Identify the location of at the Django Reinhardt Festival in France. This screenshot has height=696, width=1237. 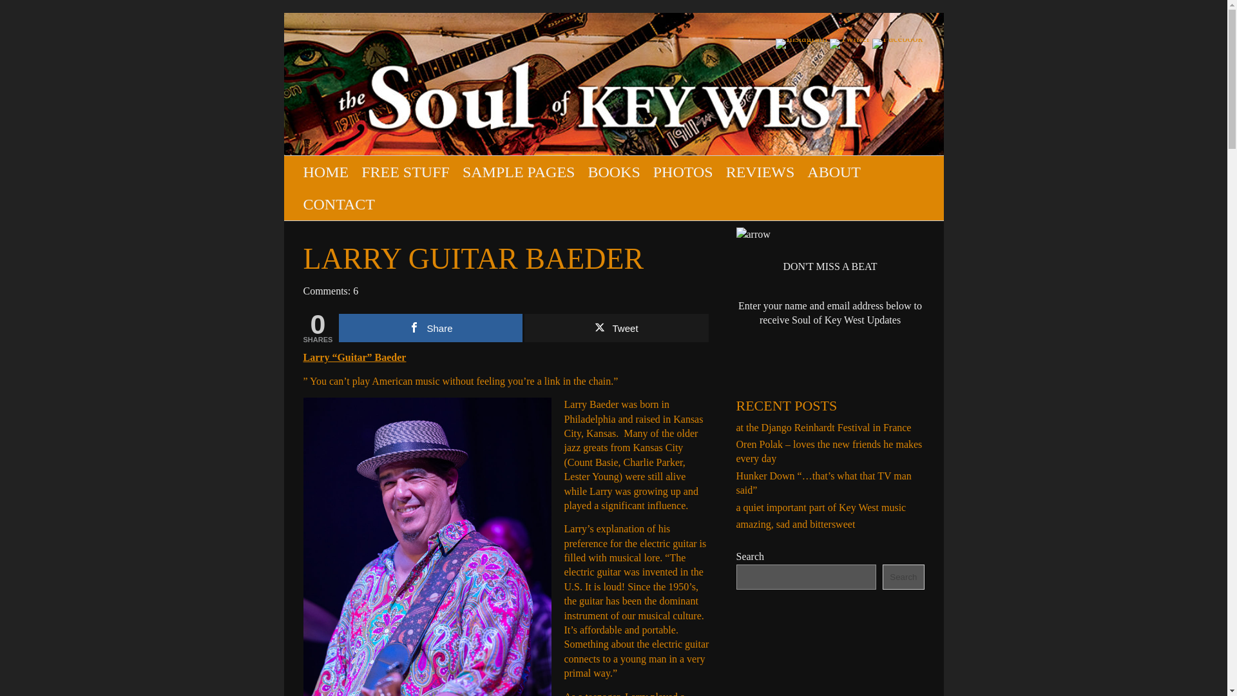
(823, 427).